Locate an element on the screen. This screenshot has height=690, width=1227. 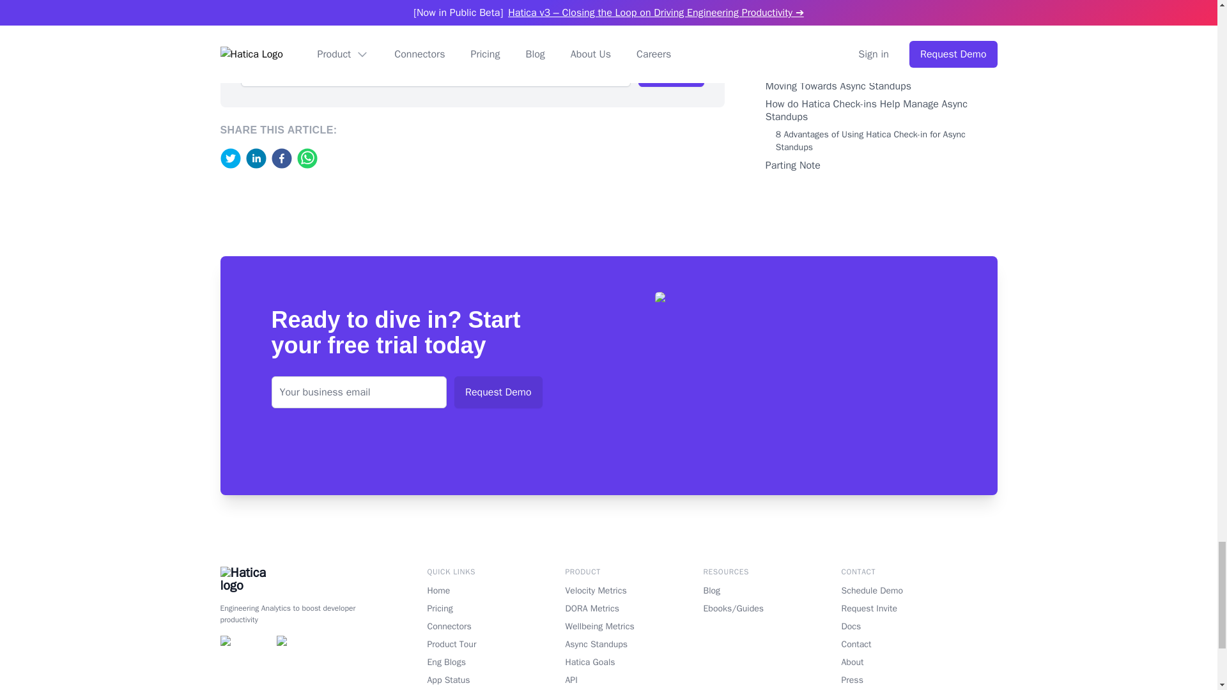
Connectors is located at coordinates (470, 626).